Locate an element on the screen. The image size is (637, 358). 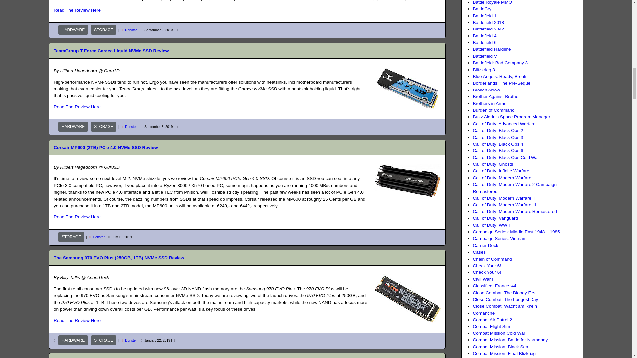
Read The Review Here is located at coordinates (77, 107).